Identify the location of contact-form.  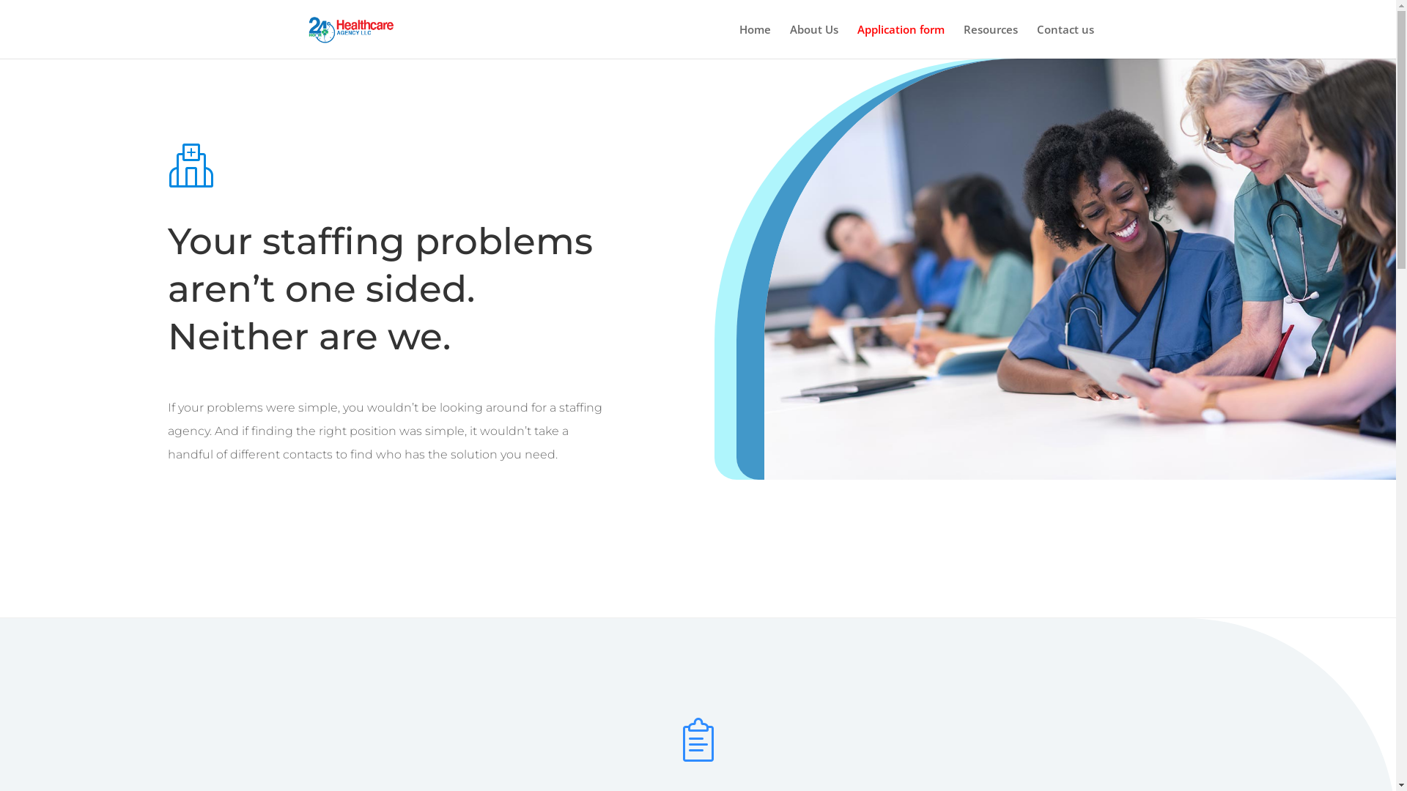
(1080, 270).